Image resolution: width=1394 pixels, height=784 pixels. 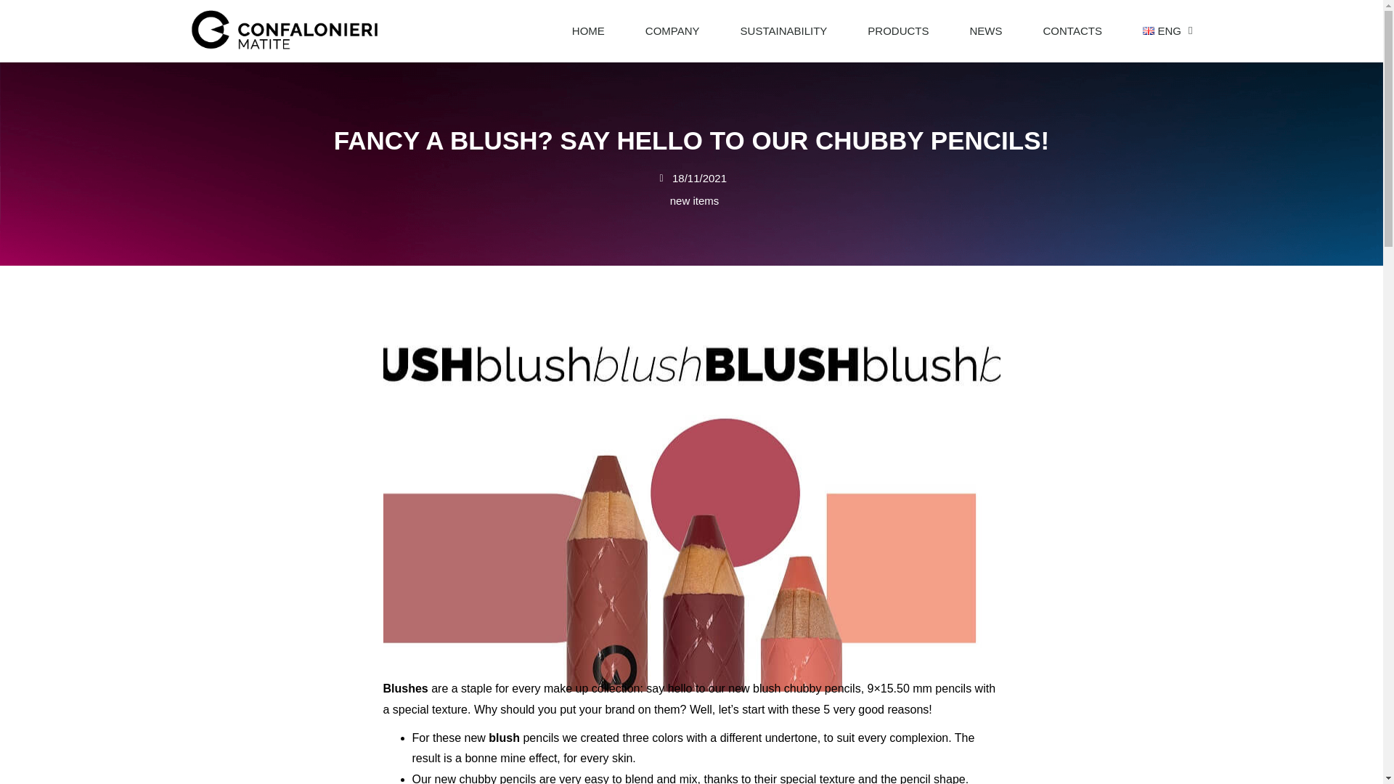 I want to click on CONTACTS, so click(x=1072, y=30).